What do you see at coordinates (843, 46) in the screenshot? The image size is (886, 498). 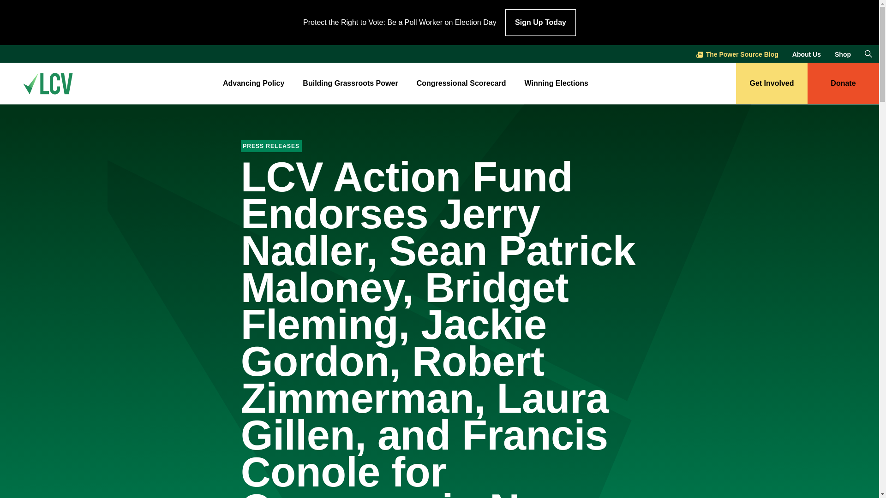 I see `Shop` at bounding box center [843, 46].